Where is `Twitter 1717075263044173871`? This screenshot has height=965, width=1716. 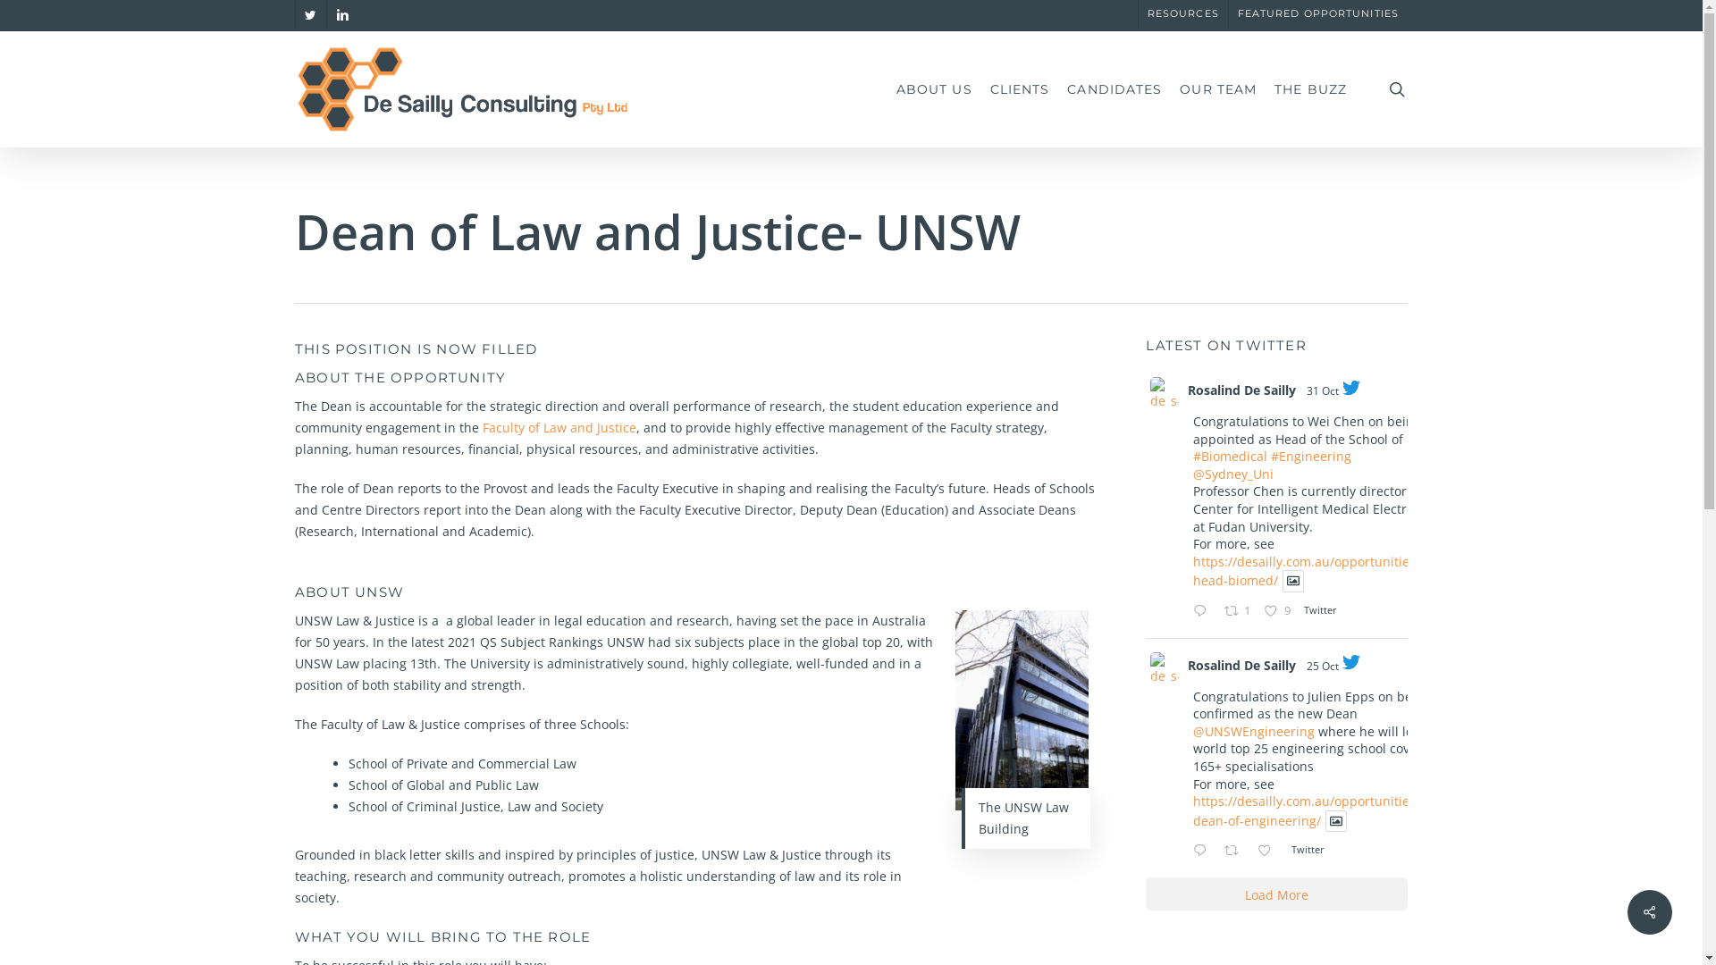 Twitter 1717075263044173871 is located at coordinates (1312, 849).